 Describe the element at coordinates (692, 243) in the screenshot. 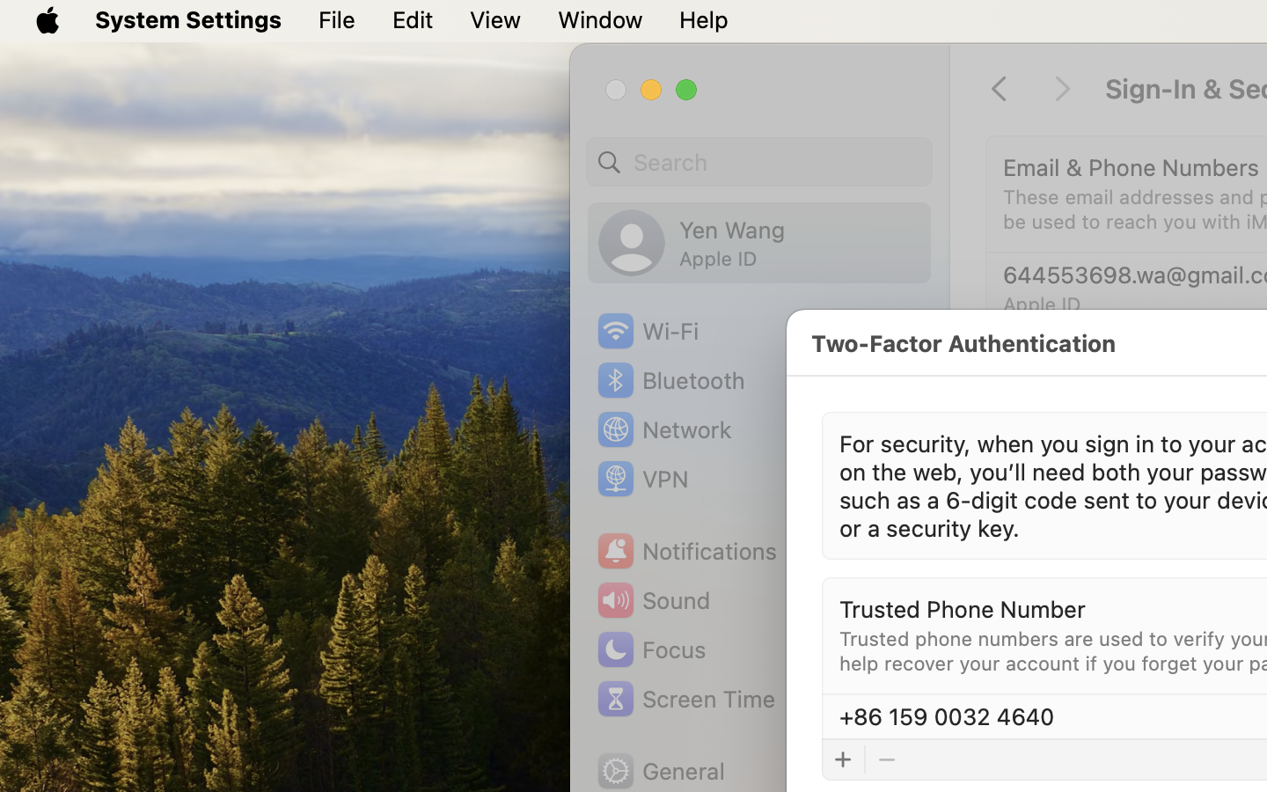

I see `Yen Wang, Apple ID` at that location.